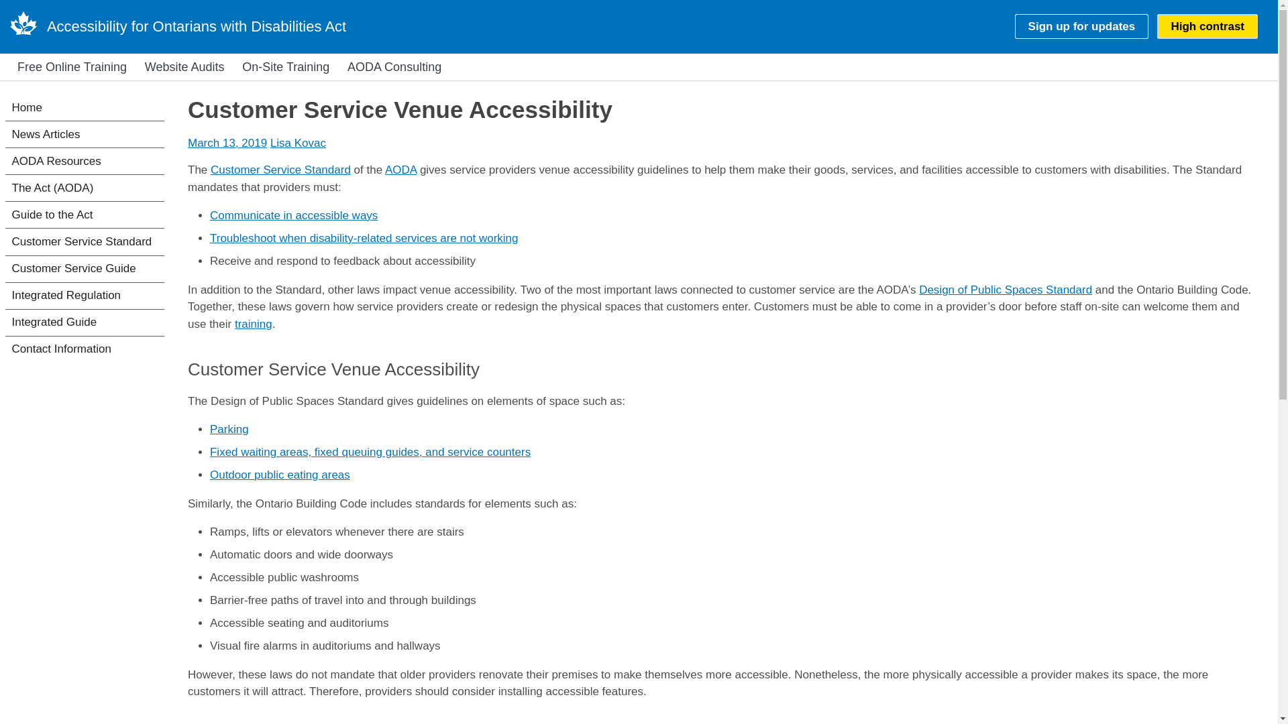 The height and width of the screenshot is (724, 1288). Describe the element at coordinates (400, 170) in the screenshot. I see `AODA` at that location.